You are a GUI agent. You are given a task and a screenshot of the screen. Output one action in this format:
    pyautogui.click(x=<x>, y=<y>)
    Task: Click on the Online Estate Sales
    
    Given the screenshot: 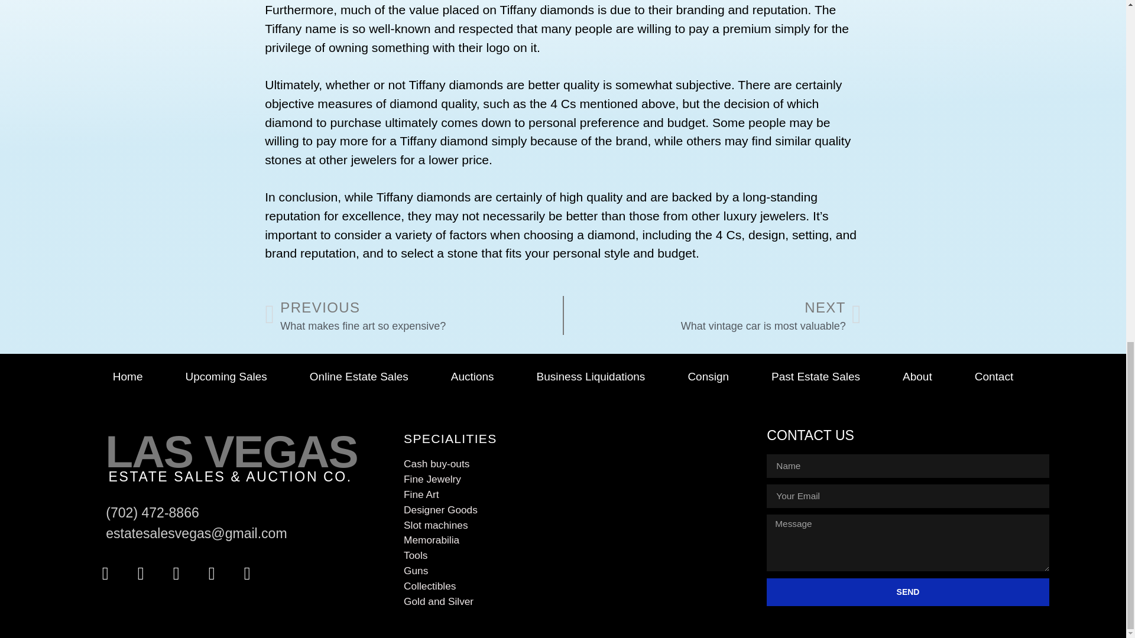 What is the action you would take?
    pyautogui.click(x=359, y=377)
    